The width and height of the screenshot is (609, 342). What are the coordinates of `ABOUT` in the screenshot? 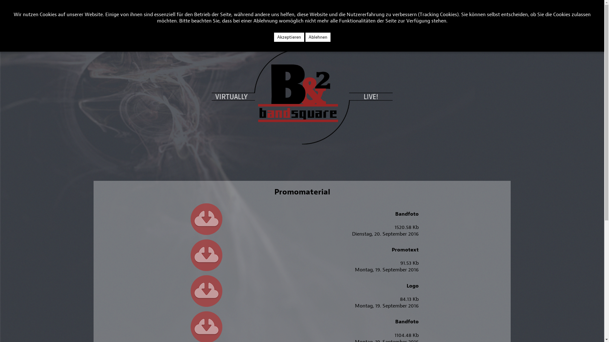 It's located at (11, 18).